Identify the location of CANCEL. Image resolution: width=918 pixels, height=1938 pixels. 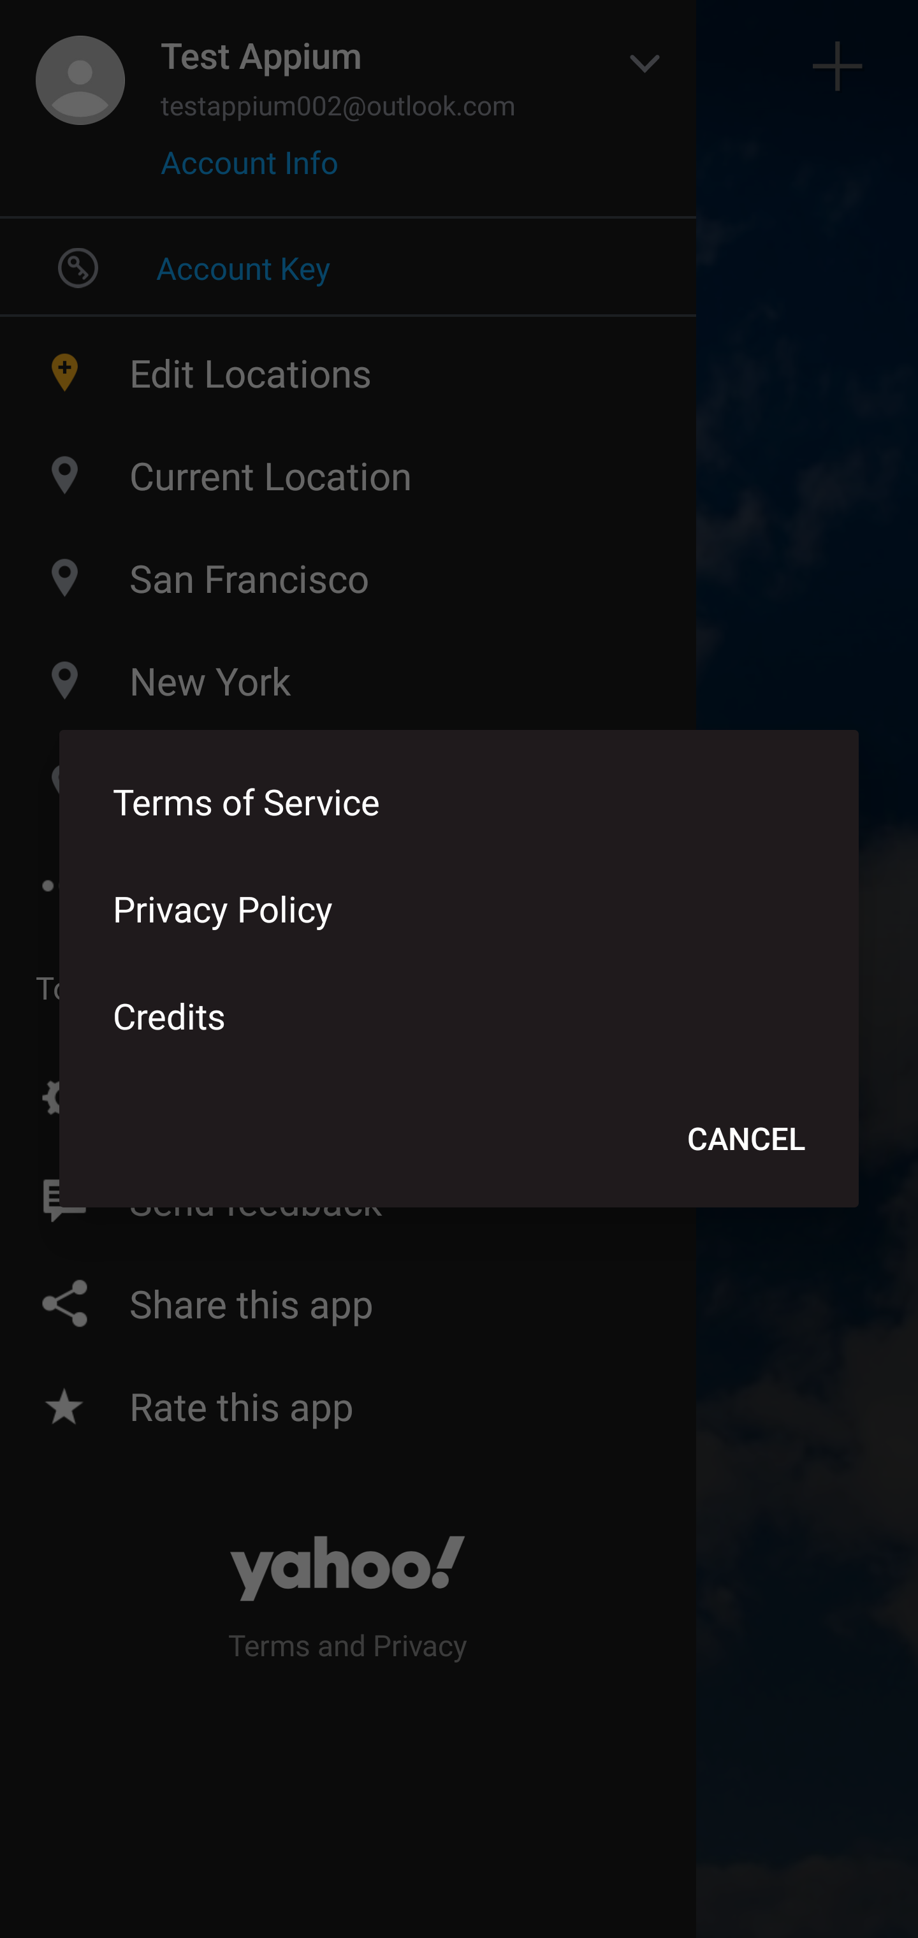
(746, 1137).